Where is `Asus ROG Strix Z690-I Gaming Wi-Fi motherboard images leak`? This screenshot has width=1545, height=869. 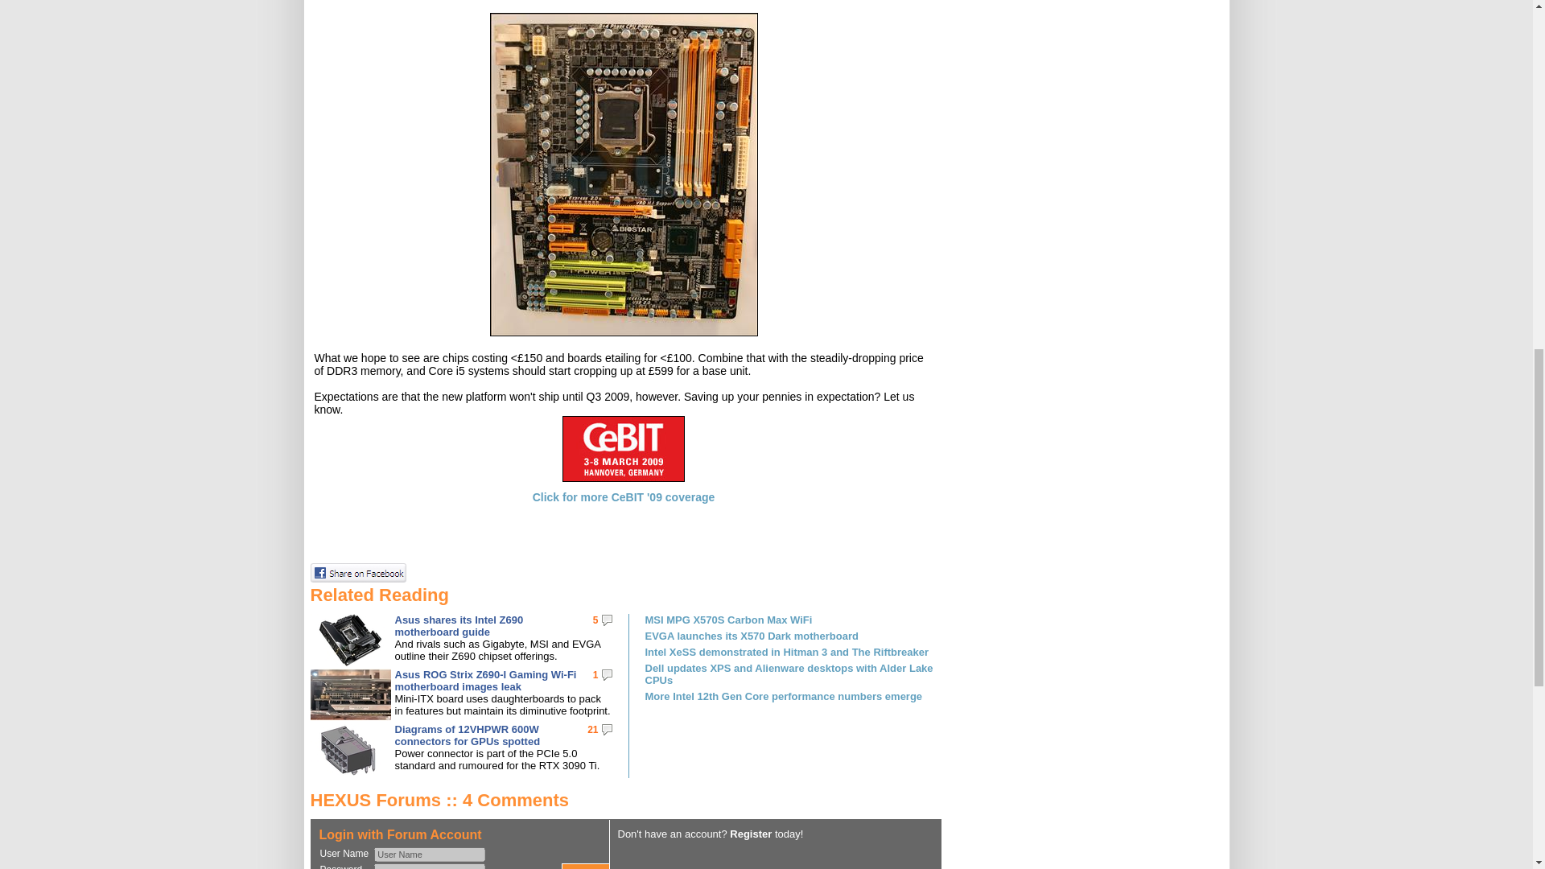
Asus ROG Strix Z690-I Gaming Wi-Fi motherboard images leak is located at coordinates (484, 680).